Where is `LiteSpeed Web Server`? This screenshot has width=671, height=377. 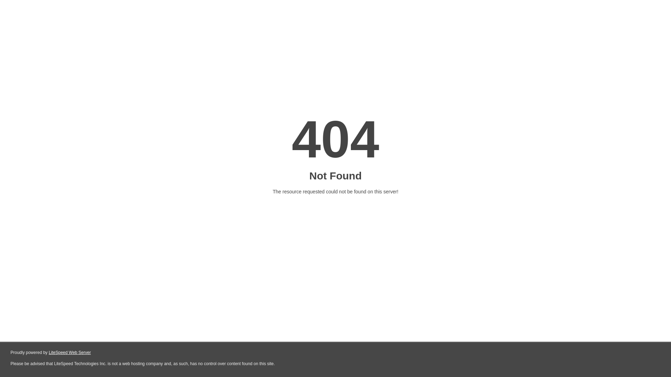
LiteSpeed Web Server is located at coordinates (70, 353).